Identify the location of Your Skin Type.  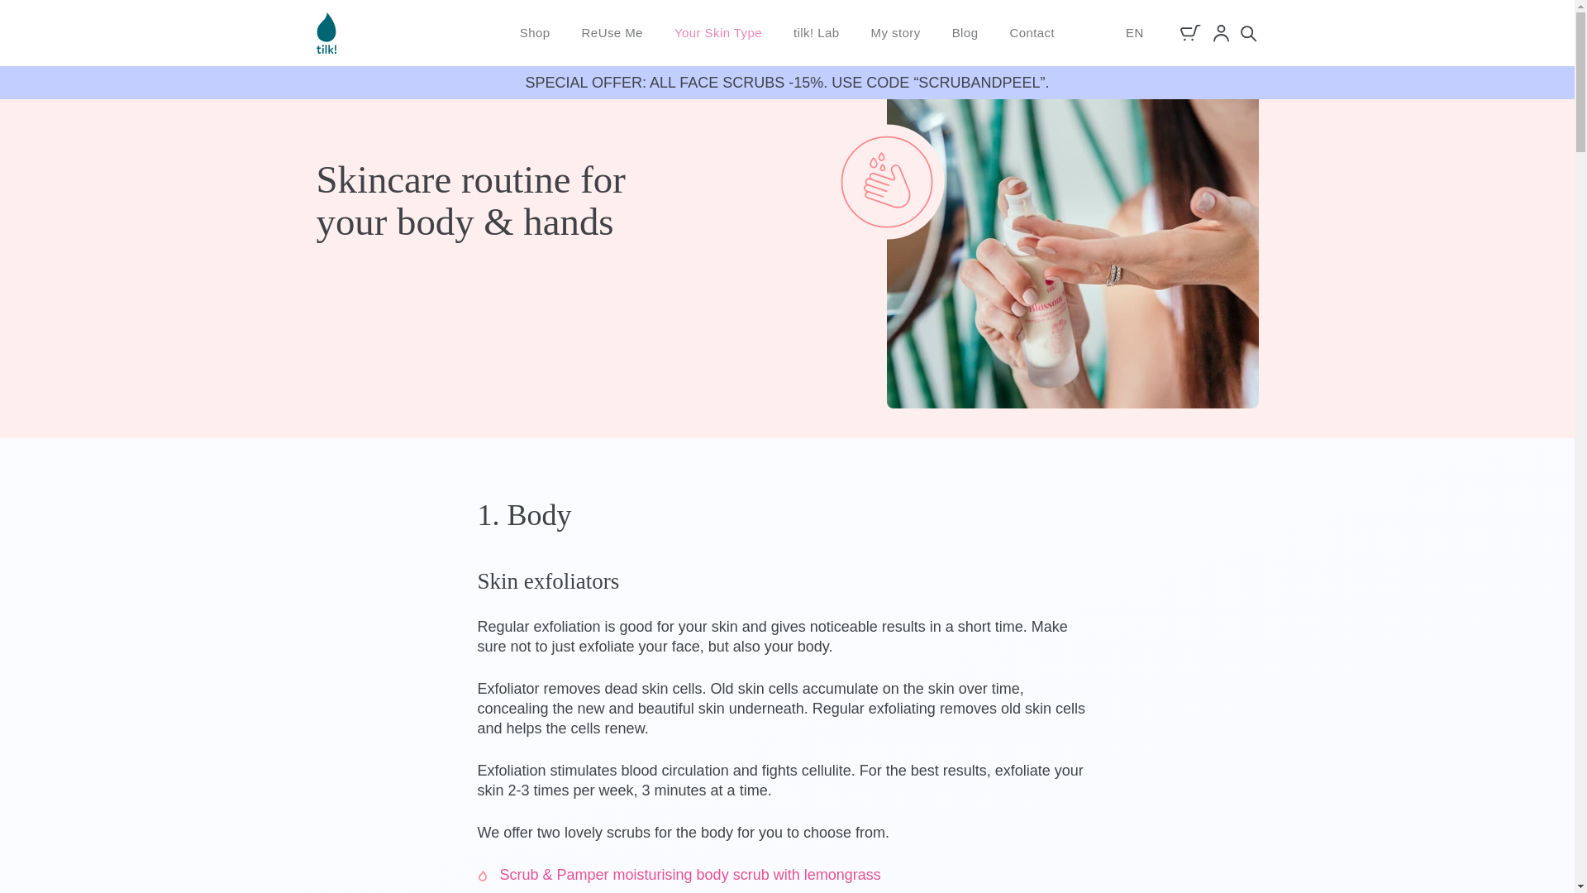
(717, 33).